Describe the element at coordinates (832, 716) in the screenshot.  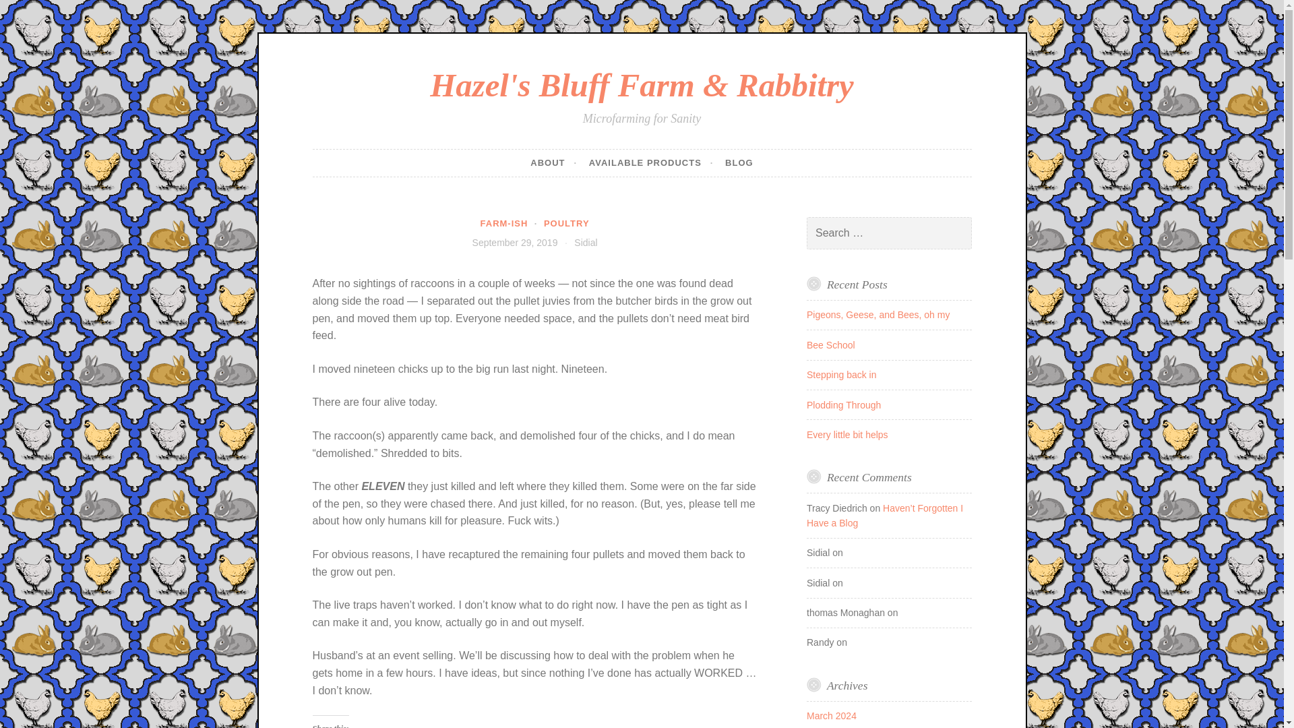
I see `March 2024` at that location.